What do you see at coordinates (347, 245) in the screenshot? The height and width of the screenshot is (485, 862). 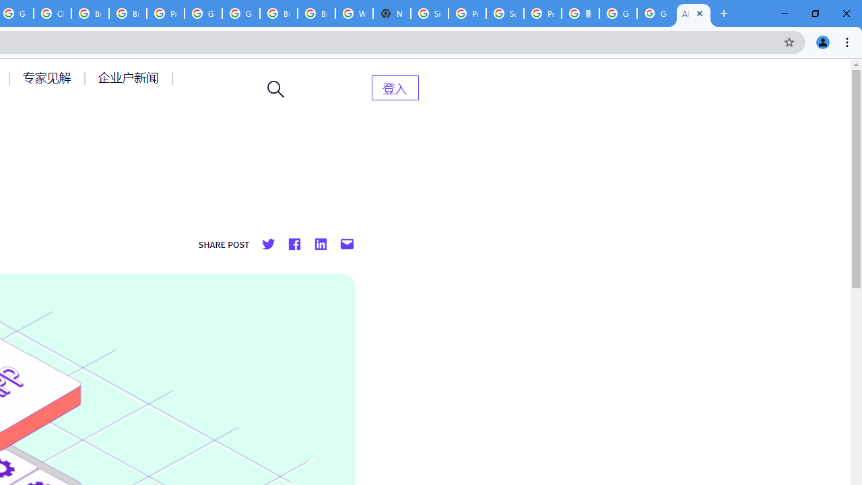 I see `Share by mail` at bounding box center [347, 245].